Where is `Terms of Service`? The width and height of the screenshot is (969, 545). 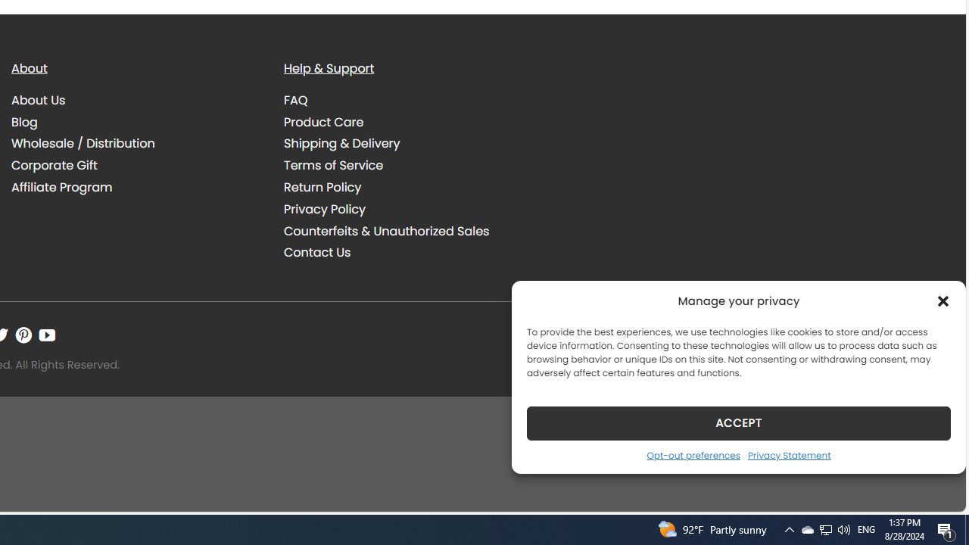 Terms of Service is located at coordinates (409, 165).